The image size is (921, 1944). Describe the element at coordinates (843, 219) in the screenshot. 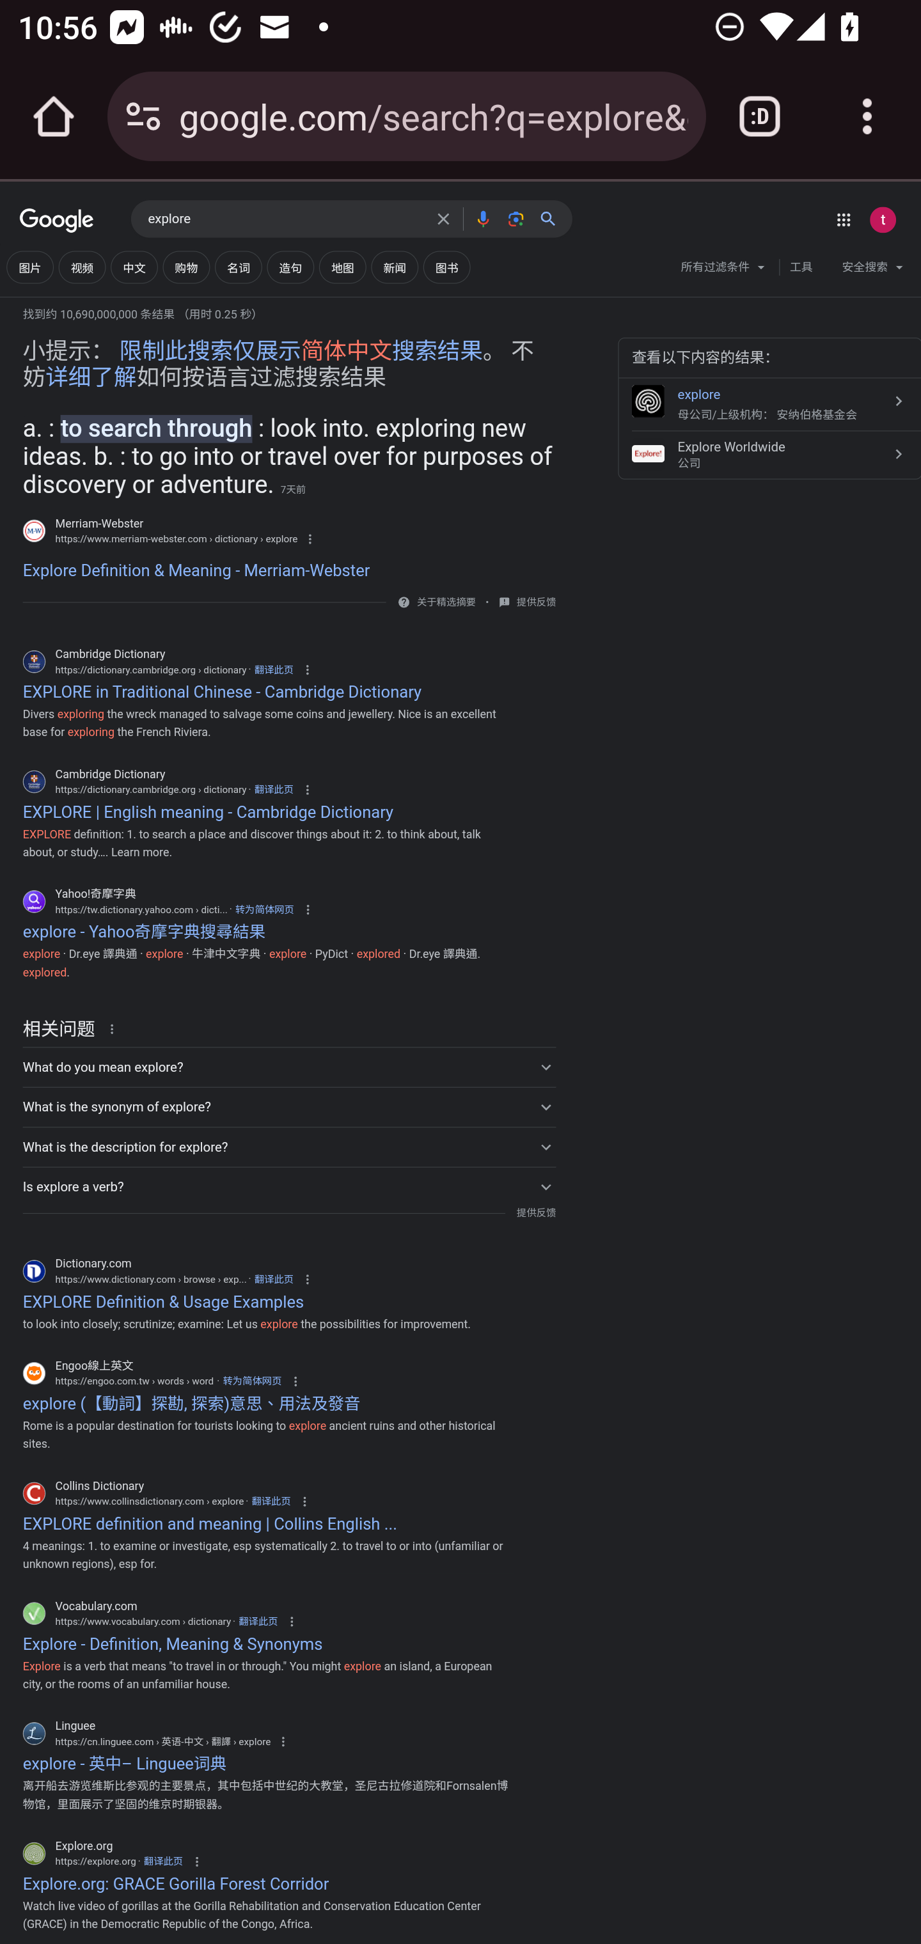

I see `Google 应用` at that location.